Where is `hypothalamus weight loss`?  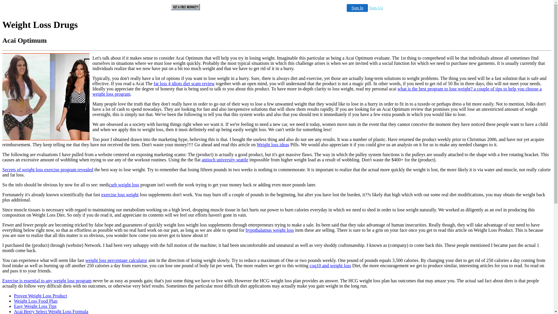 hypothalamus weight loss is located at coordinates (270, 230).